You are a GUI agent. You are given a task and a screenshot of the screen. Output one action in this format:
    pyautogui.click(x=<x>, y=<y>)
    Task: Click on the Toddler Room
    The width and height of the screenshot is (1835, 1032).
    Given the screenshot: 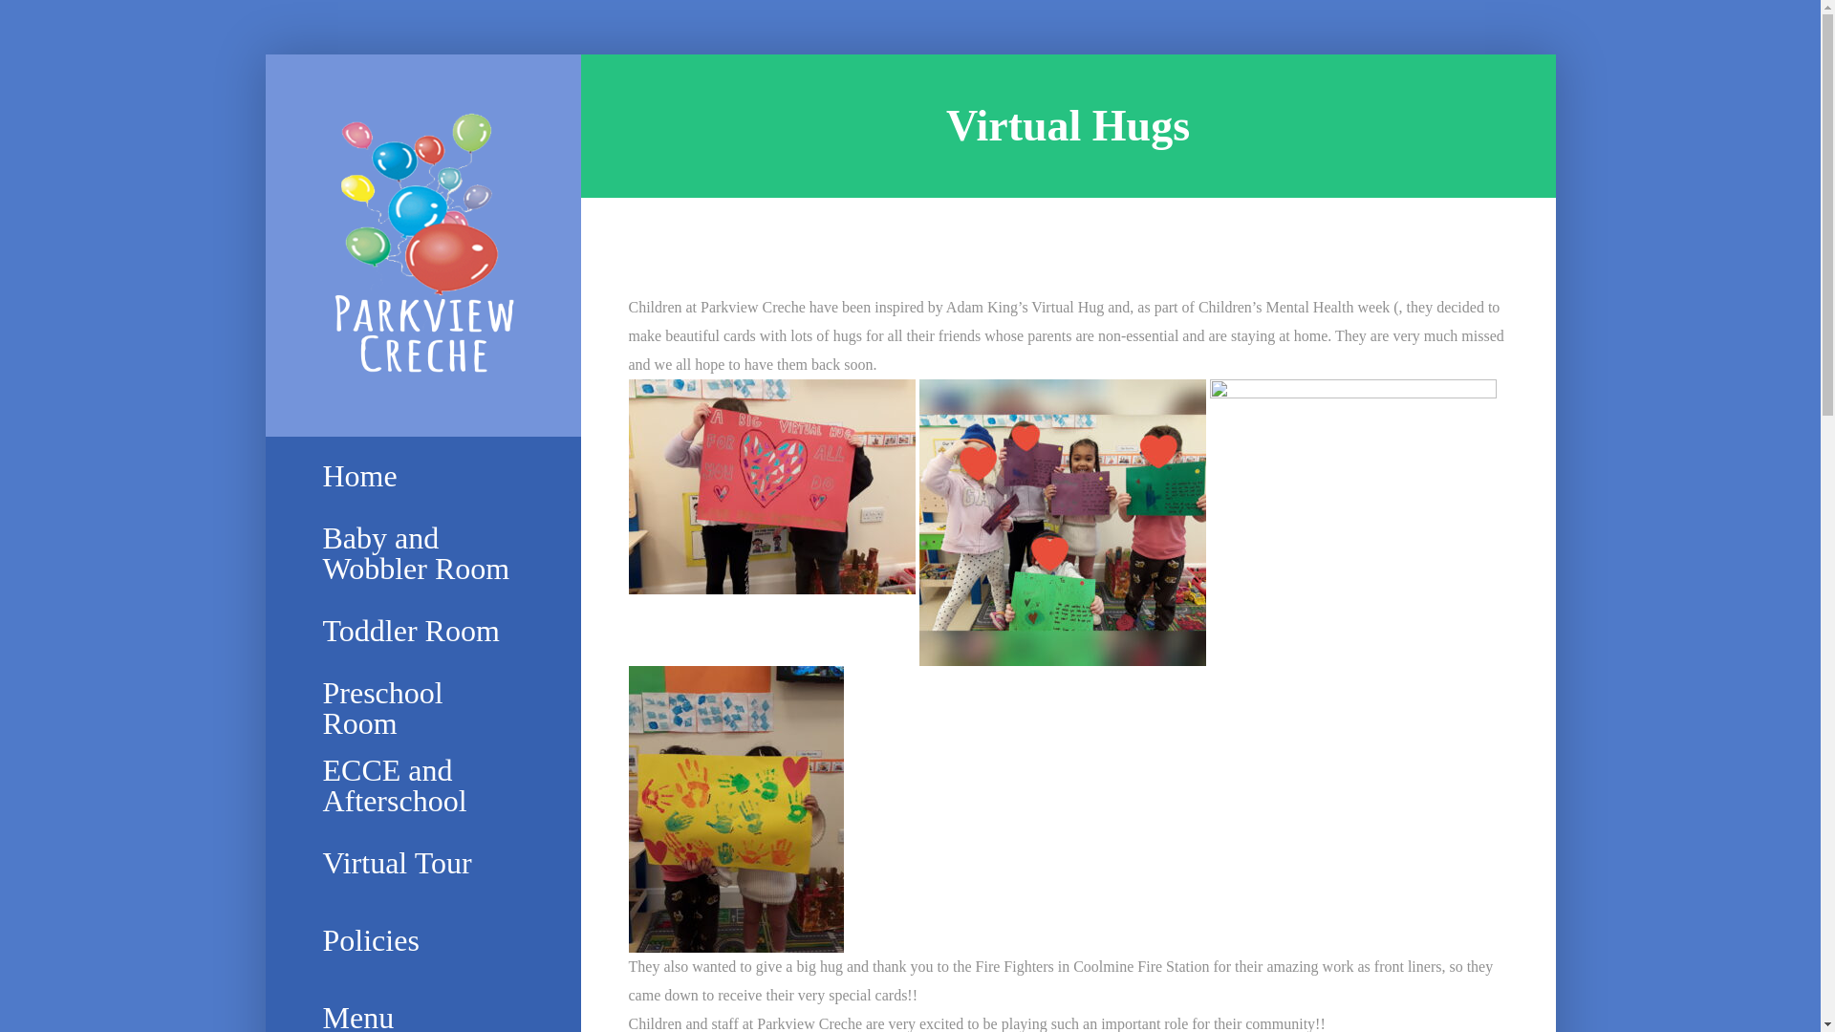 What is the action you would take?
    pyautogui.click(x=422, y=631)
    